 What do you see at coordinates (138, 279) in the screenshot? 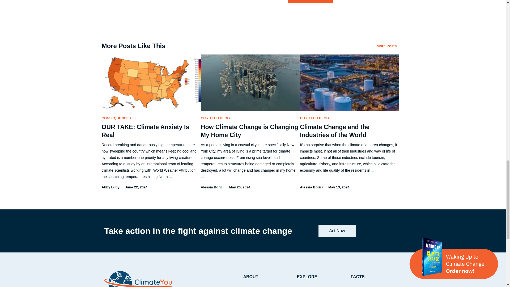
I see `footer-logo` at bounding box center [138, 279].